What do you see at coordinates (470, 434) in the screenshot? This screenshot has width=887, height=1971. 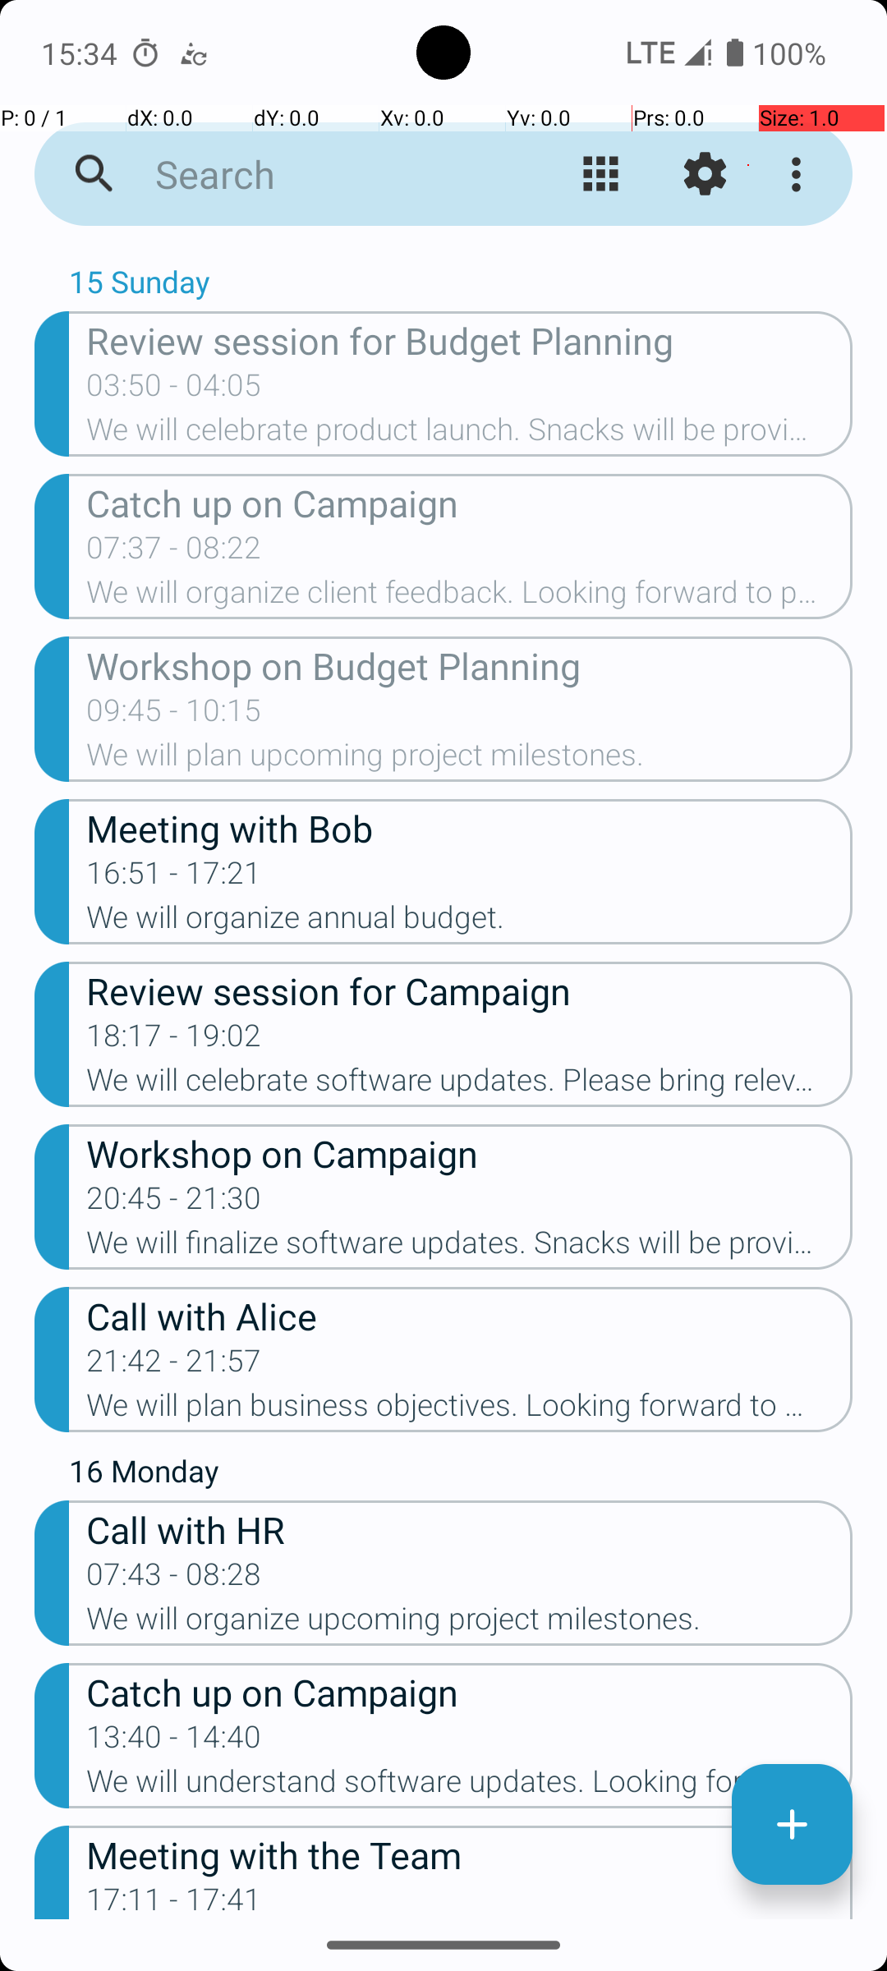 I see `We will celebrate product launch. Snacks will be provided.` at bounding box center [470, 434].